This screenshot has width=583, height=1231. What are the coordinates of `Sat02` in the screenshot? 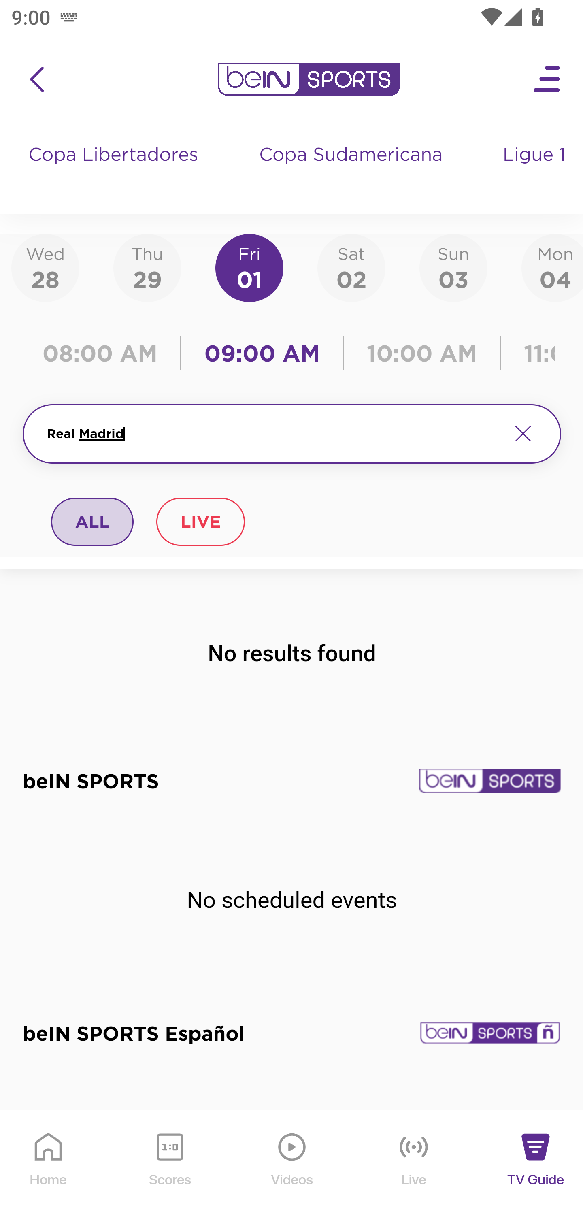 It's located at (351, 267).